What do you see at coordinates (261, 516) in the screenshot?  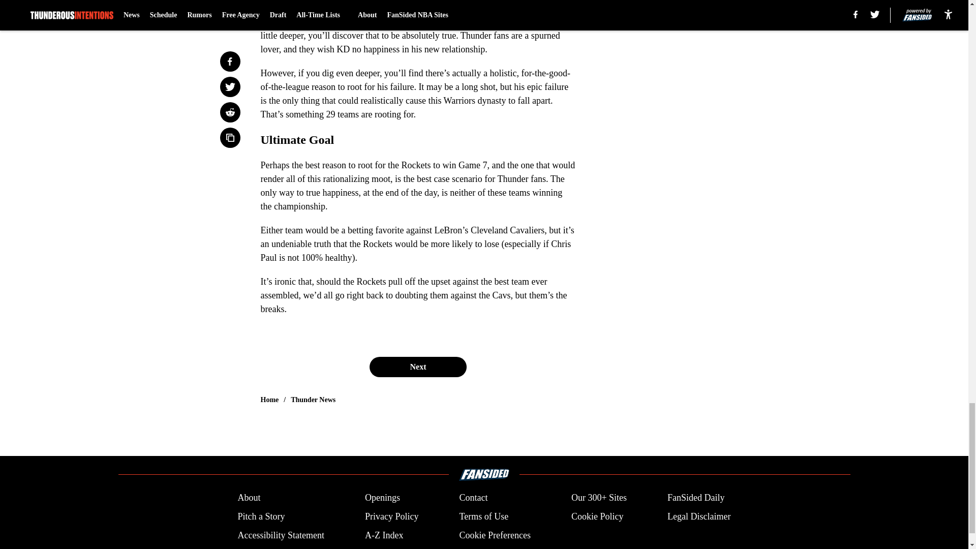 I see `Pitch a Story` at bounding box center [261, 516].